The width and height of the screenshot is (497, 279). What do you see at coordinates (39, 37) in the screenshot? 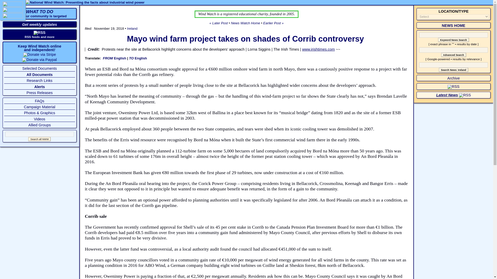
I see `RSS feeds and more` at bounding box center [39, 37].